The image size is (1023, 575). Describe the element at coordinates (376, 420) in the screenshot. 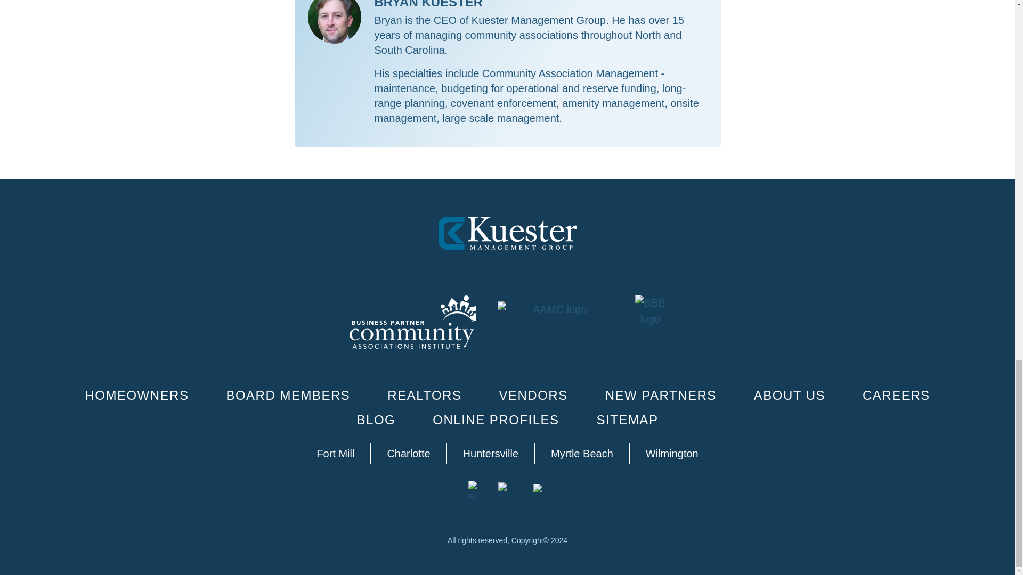

I see `BLOG` at that location.